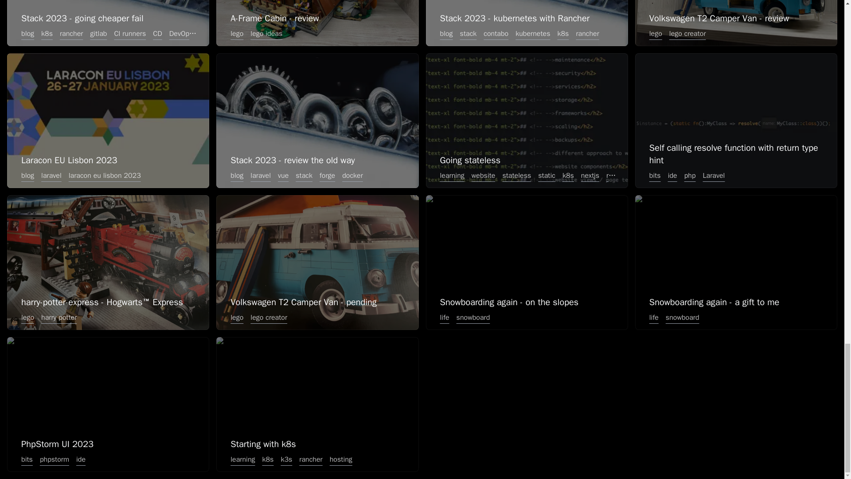  I want to click on blog, so click(27, 176).